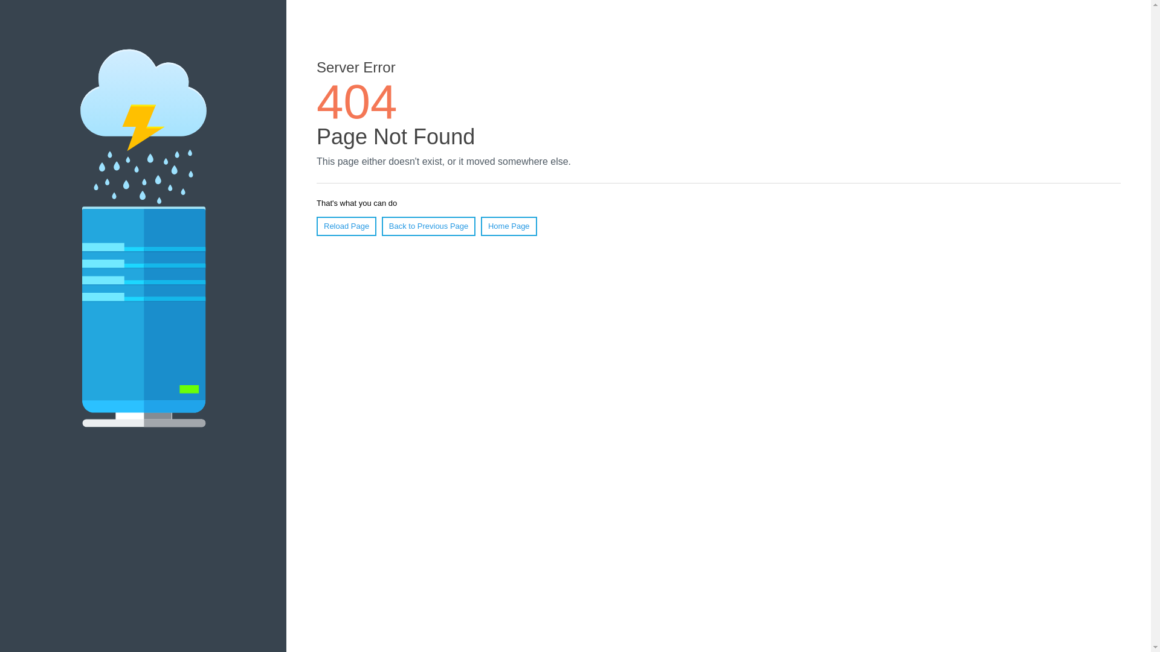 This screenshot has height=652, width=1160. Describe the element at coordinates (509, 226) in the screenshot. I see `Home Page` at that location.